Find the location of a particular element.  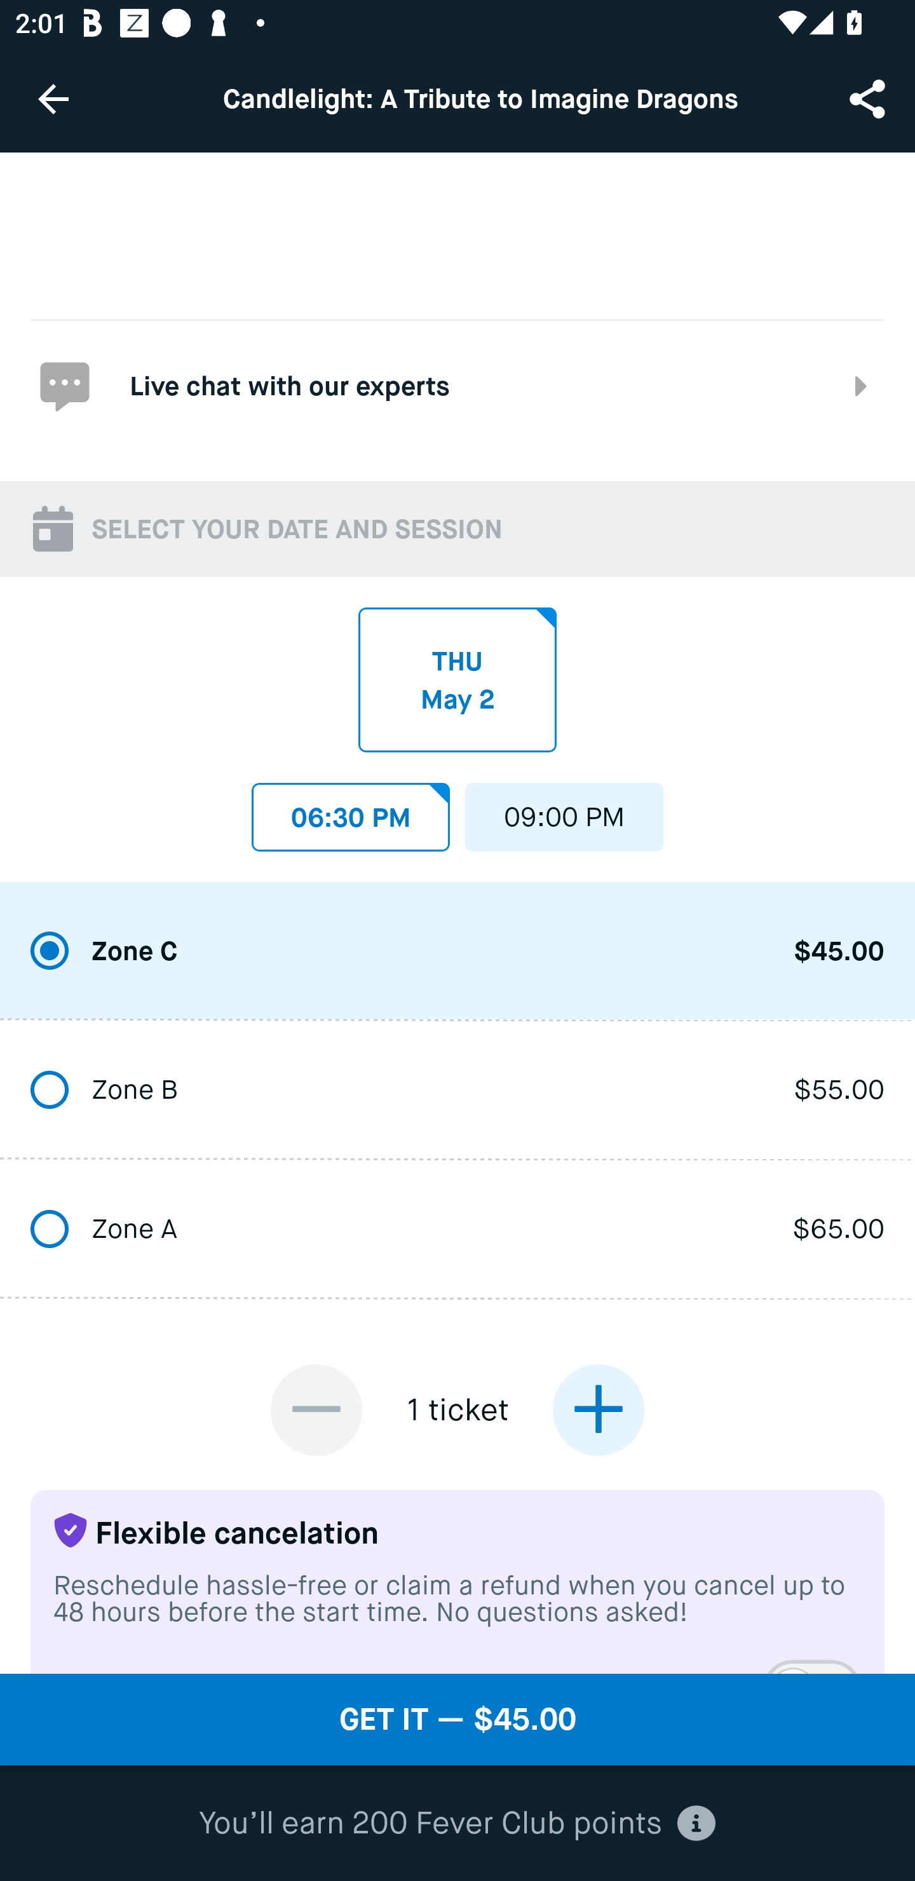

Live chat with our experts is located at coordinates (457, 385).